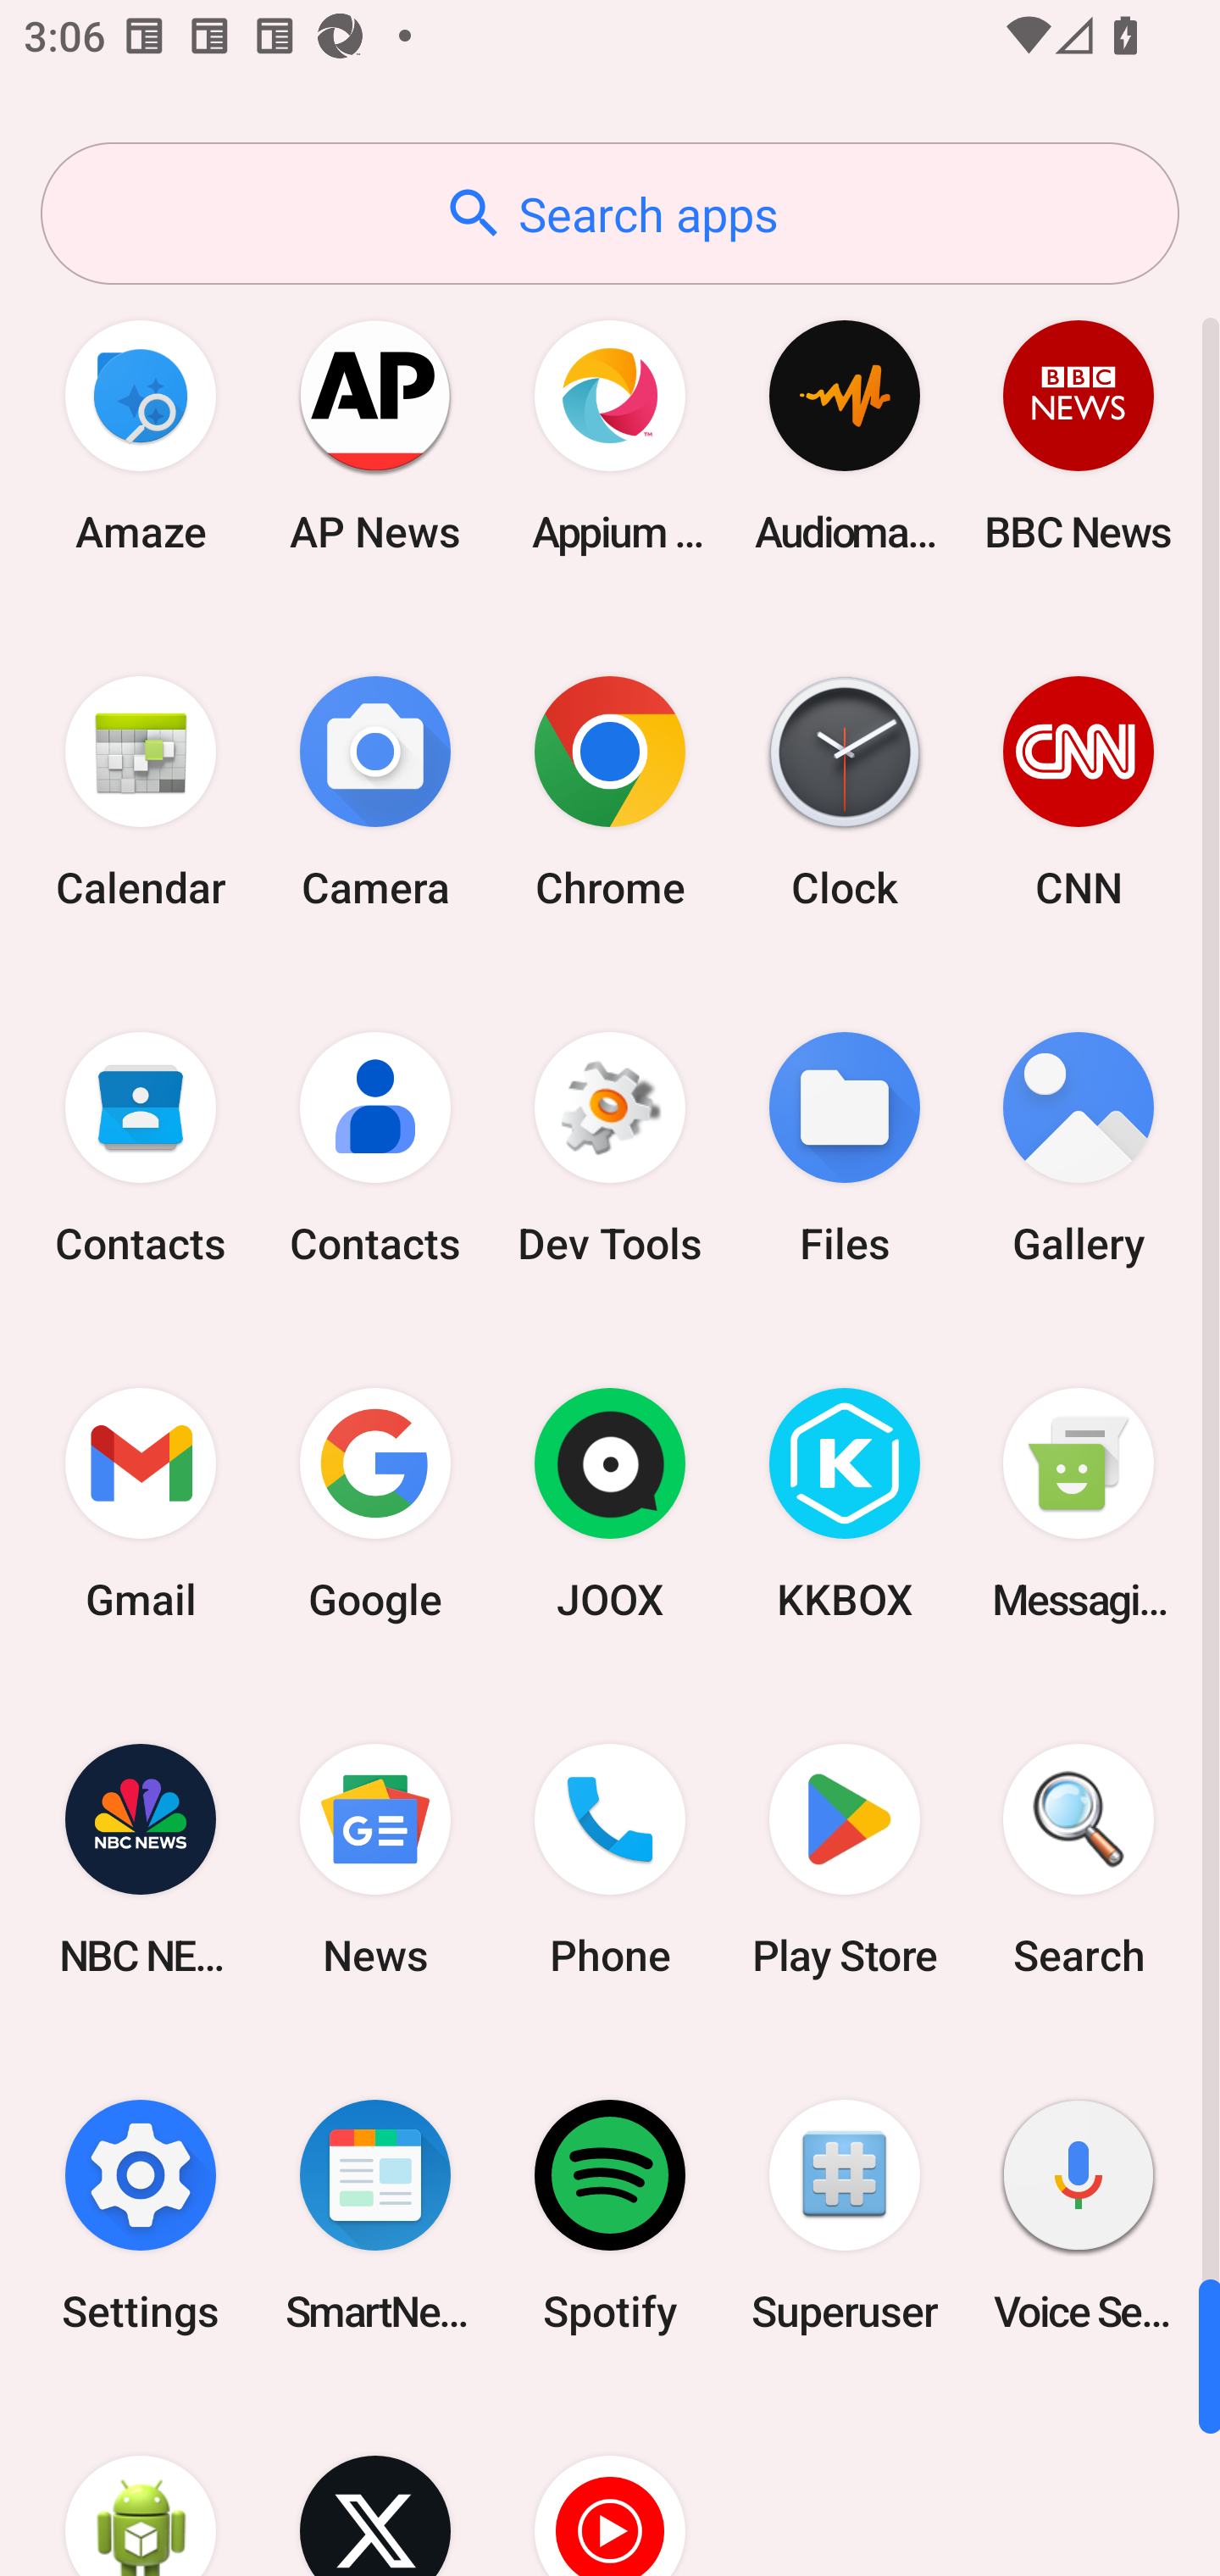 The width and height of the screenshot is (1220, 2576). What do you see at coordinates (844, 791) in the screenshot?
I see `Clock` at bounding box center [844, 791].